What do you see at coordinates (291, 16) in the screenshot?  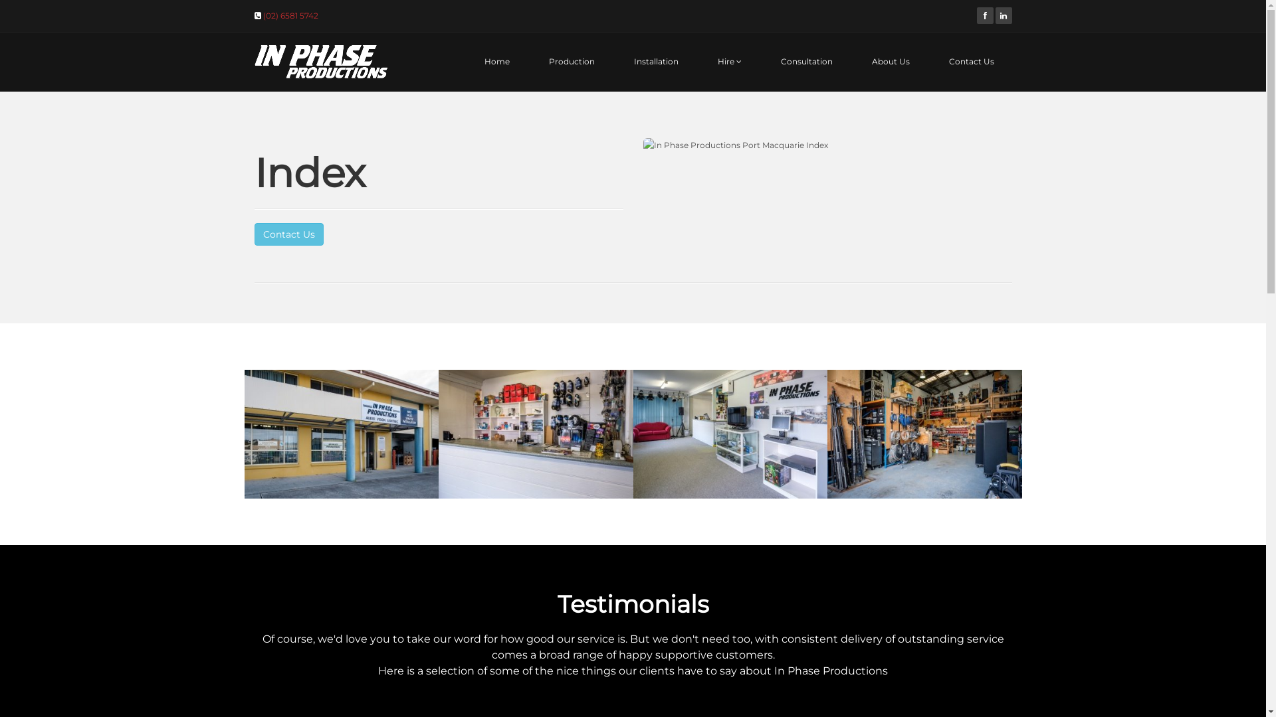 I see `(02) 6581 5742` at bounding box center [291, 16].